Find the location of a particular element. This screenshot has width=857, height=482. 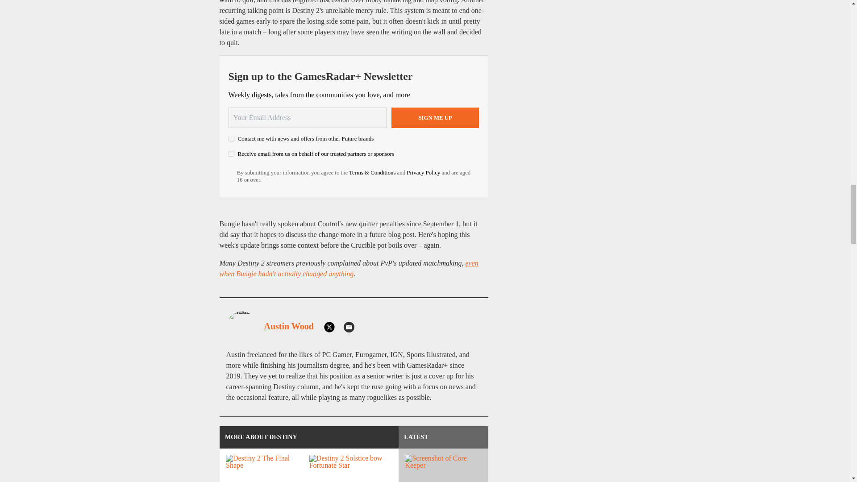

on is located at coordinates (231, 154).